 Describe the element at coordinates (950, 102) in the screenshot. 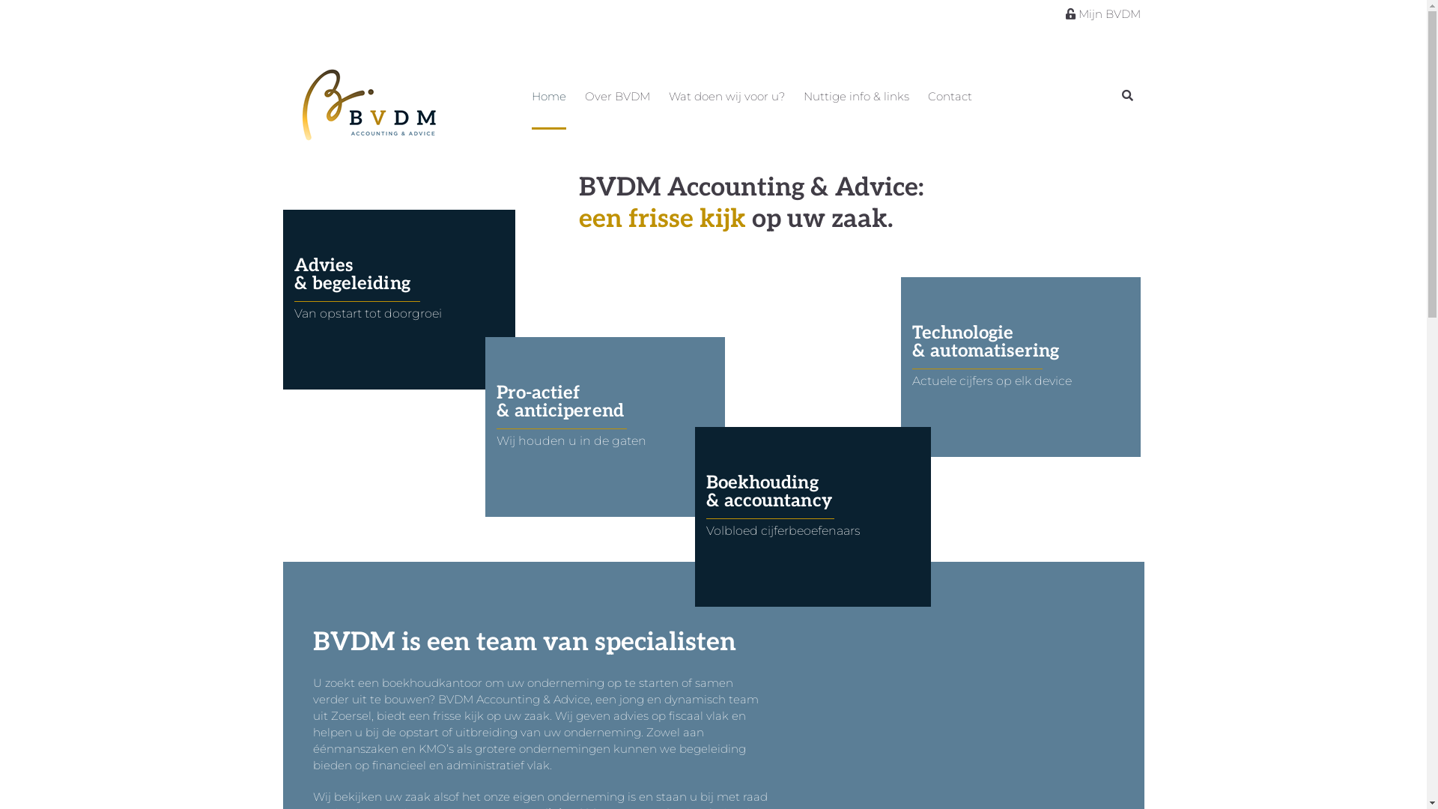

I see `Contact` at that location.